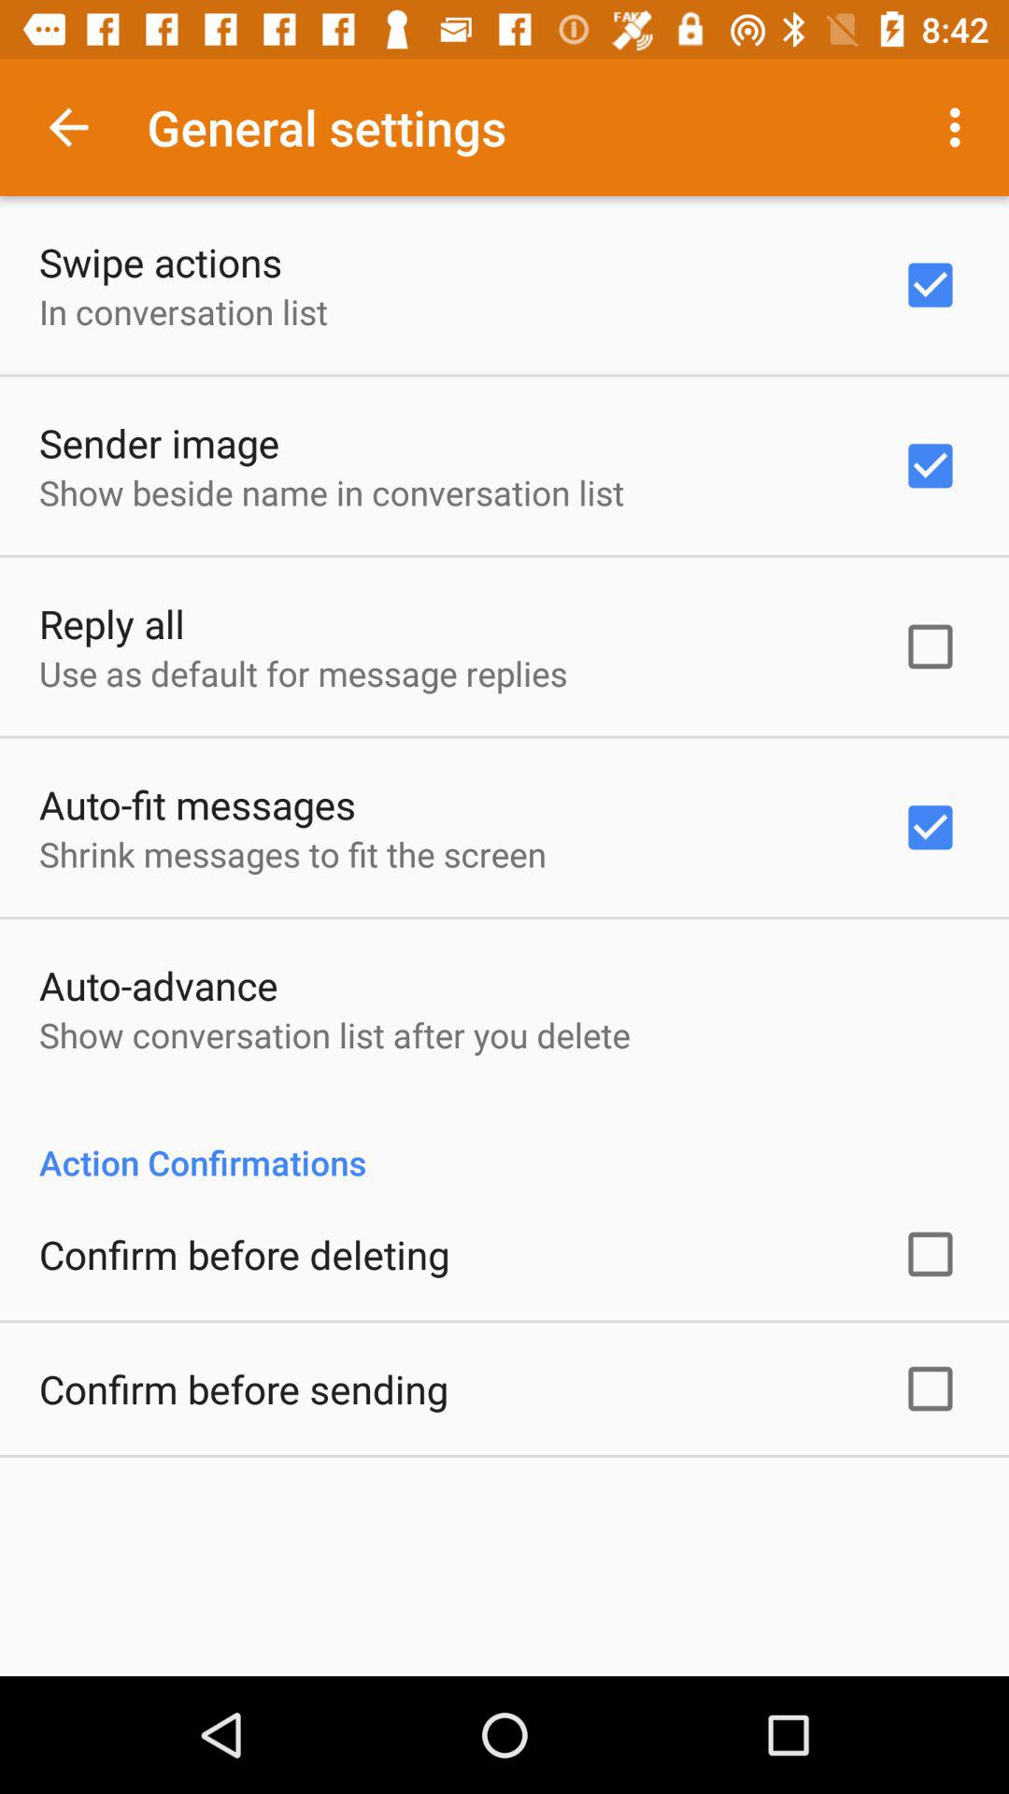 This screenshot has width=1009, height=1794. Describe the element at coordinates (332, 491) in the screenshot. I see `launch icon below sender image item` at that location.